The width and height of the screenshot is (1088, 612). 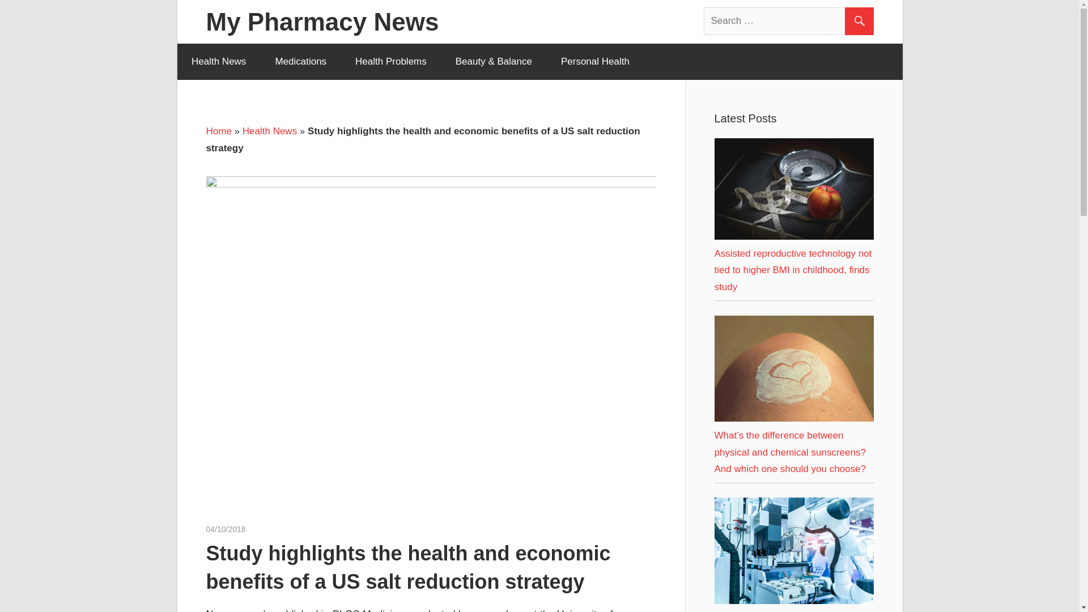 What do you see at coordinates (226, 529) in the screenshot?
I see `21:12` at bounding box center [226, 529].